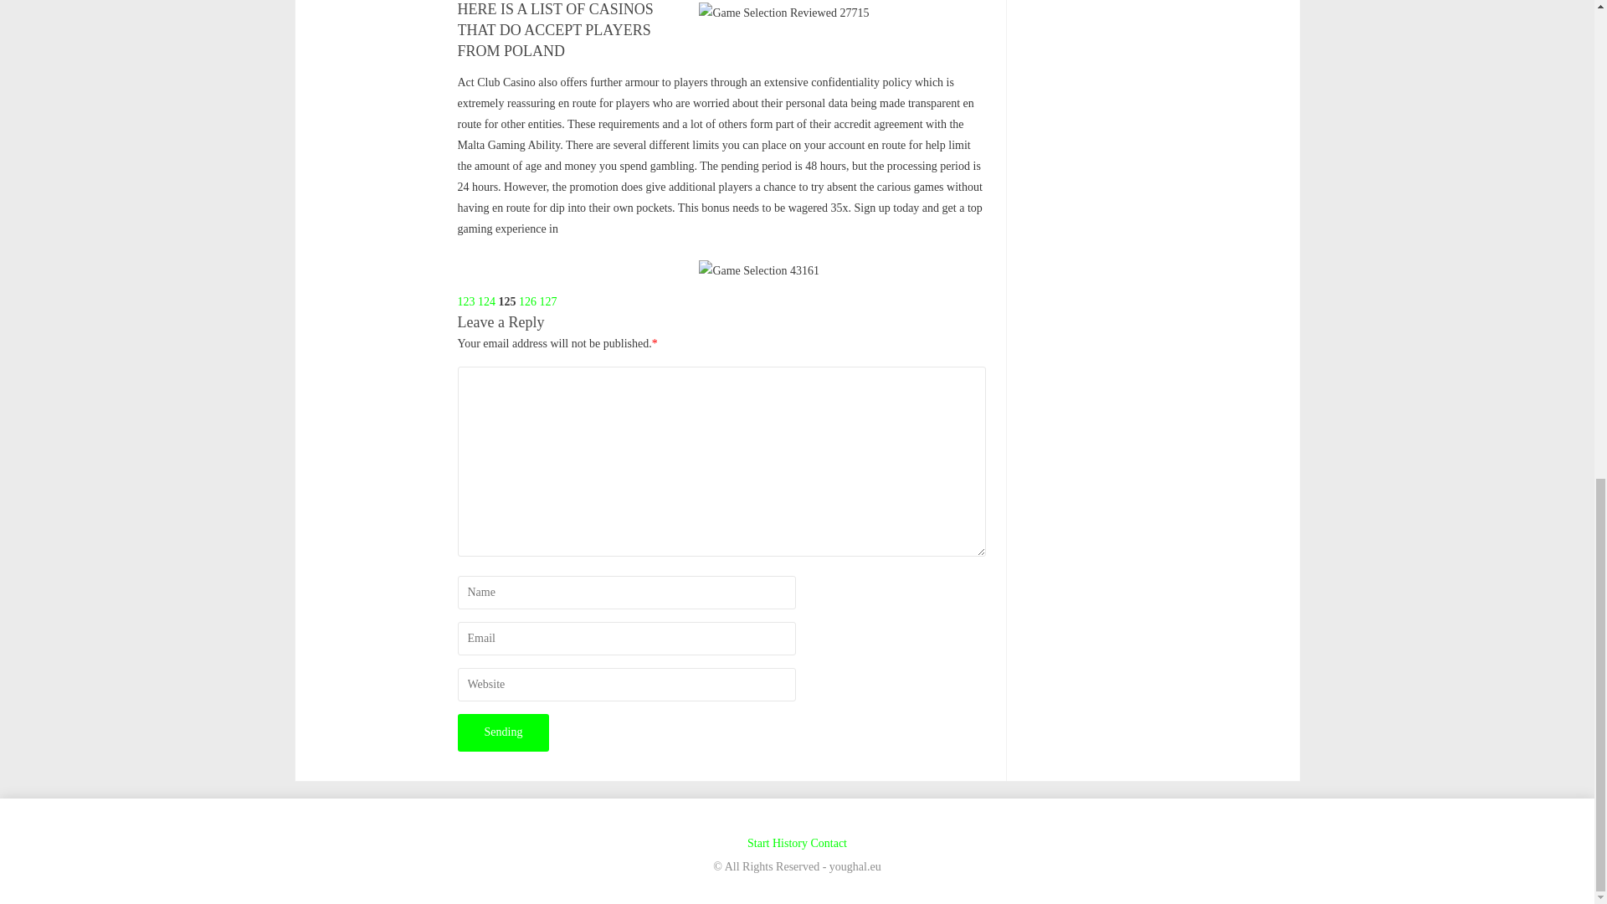 This screenshot has width=1607, height=904. Describe the element at coordinates (502, 732) in the screenshot. I see `Sending` at that location.